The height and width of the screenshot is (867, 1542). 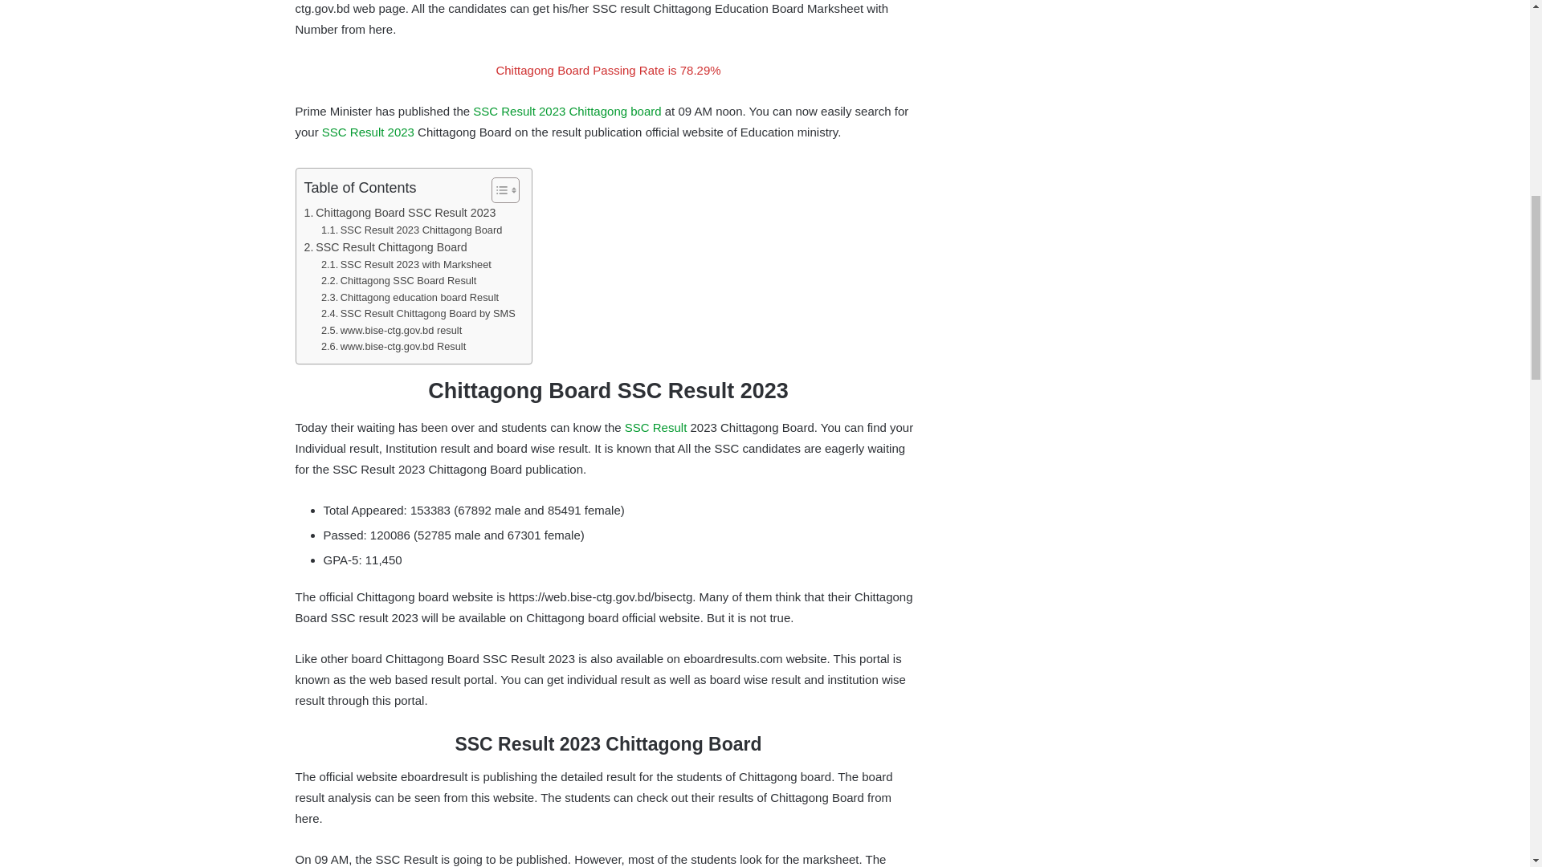 I want to click on SSC Result 2023 Chittagong Board, so click(x=411, y=230).